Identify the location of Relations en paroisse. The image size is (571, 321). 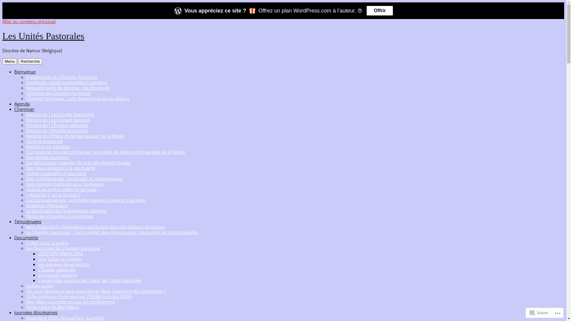
(48, 147).